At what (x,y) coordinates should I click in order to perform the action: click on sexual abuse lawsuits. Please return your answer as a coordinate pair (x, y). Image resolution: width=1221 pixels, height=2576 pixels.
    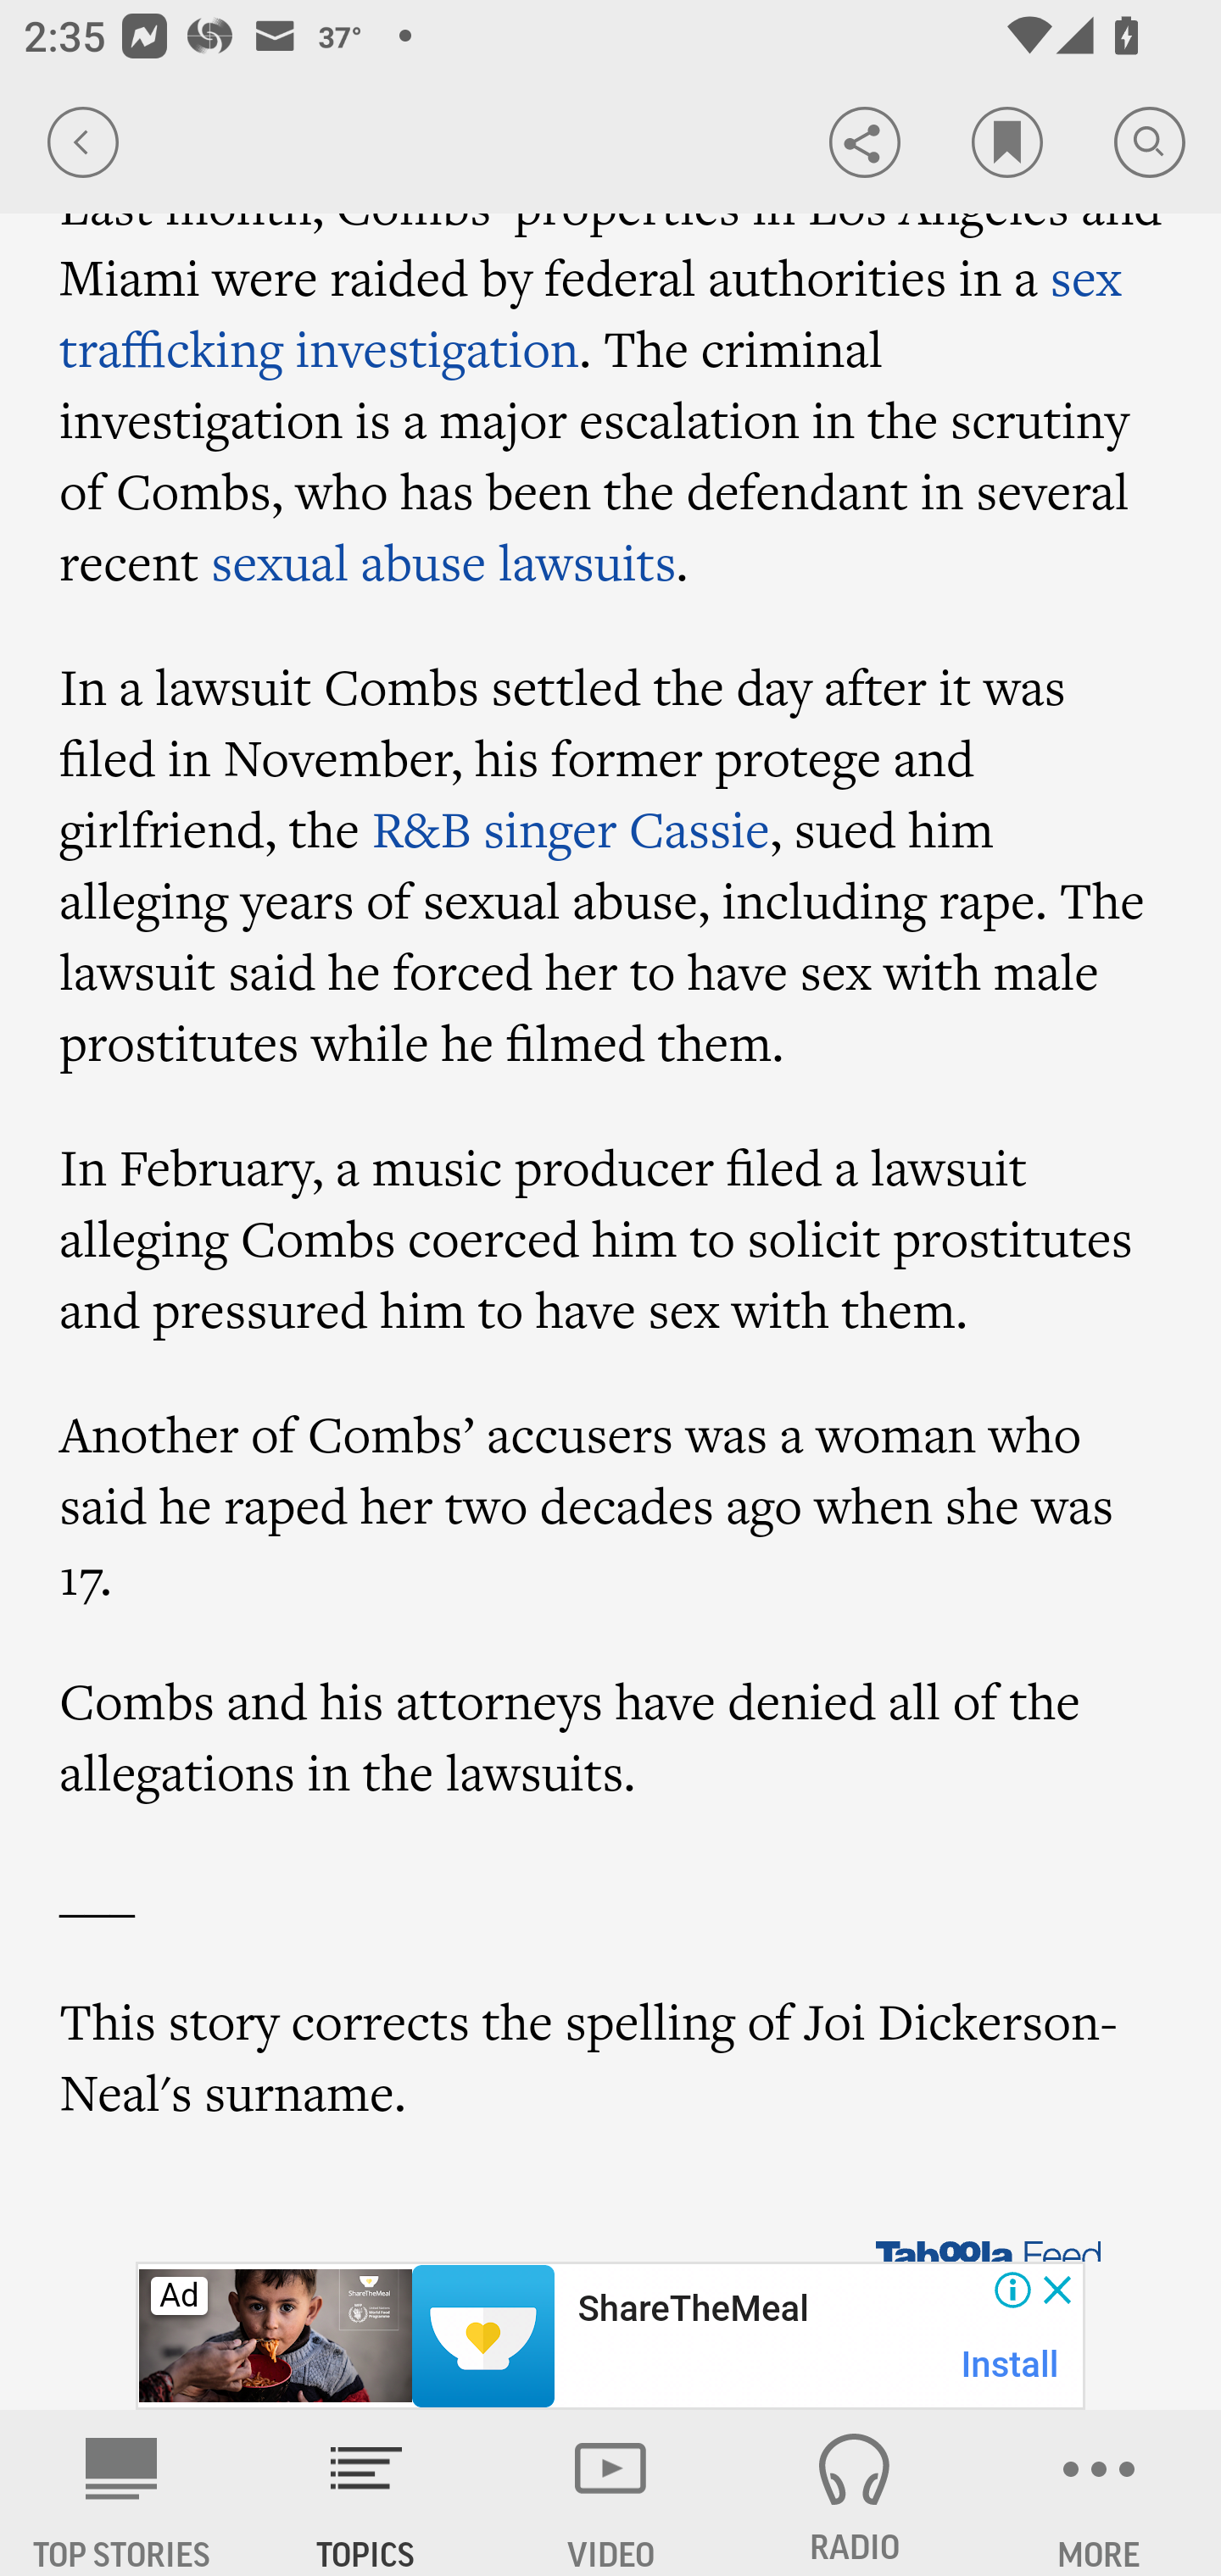
    Looking at the image, I should click on (444, 561).